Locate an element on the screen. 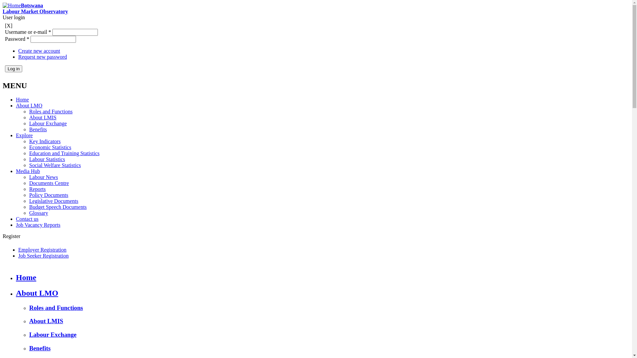 The height and width of the screenshot is (358, 637). User login is located at coordinates (14, 17).